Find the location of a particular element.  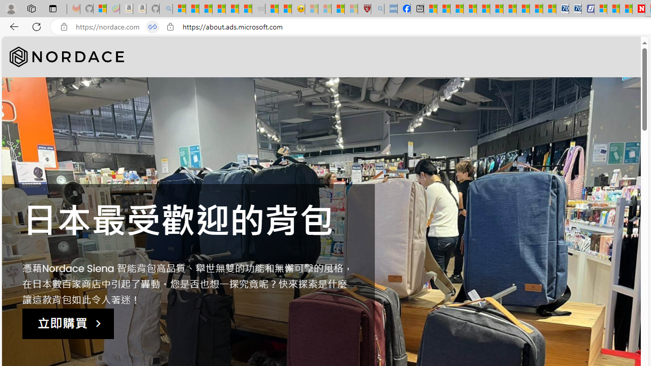

Climate Damage Becomes Too Severe To Reverse is located at coordinates (470, 9).